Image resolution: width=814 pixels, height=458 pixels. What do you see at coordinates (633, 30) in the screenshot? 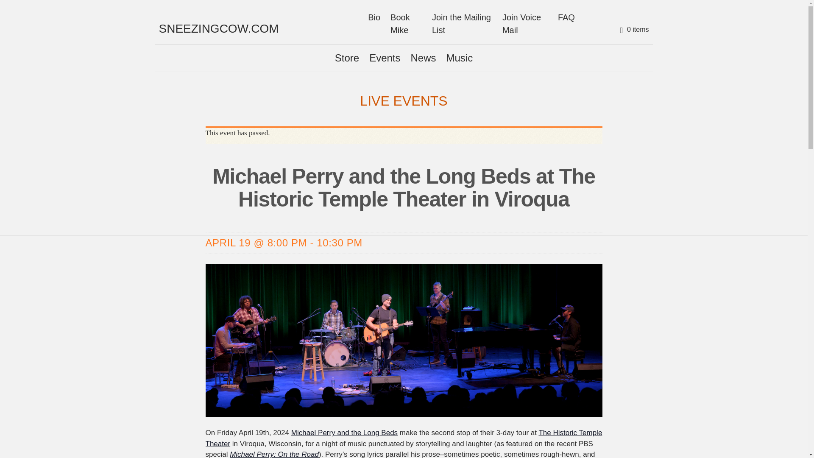
I see `0 items` at bounding box center [633, 30].